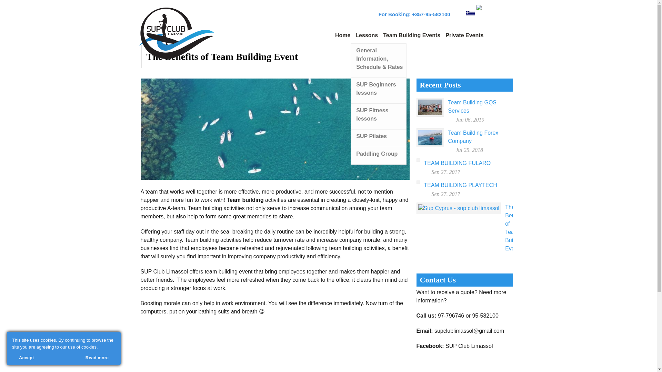  Describe the element at coordinates (409, 37) in the screenshot. I see `Team Building Events` at that location.